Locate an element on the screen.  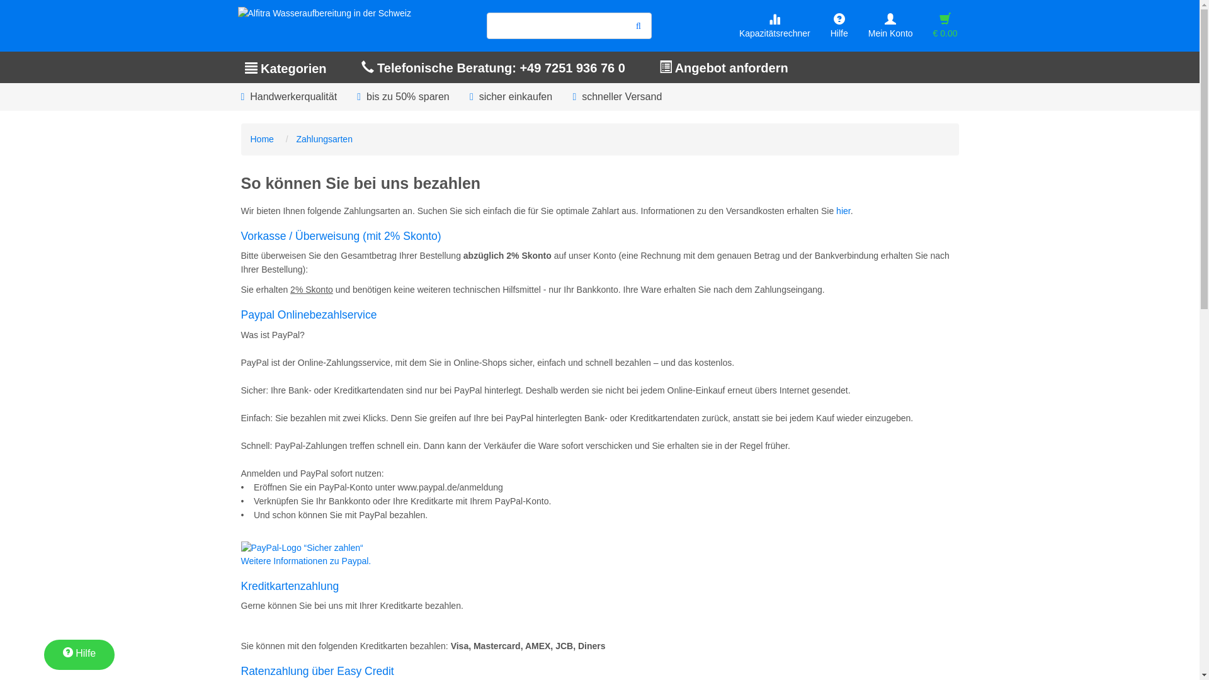
Hilfe is located at coordinates (839, 26).